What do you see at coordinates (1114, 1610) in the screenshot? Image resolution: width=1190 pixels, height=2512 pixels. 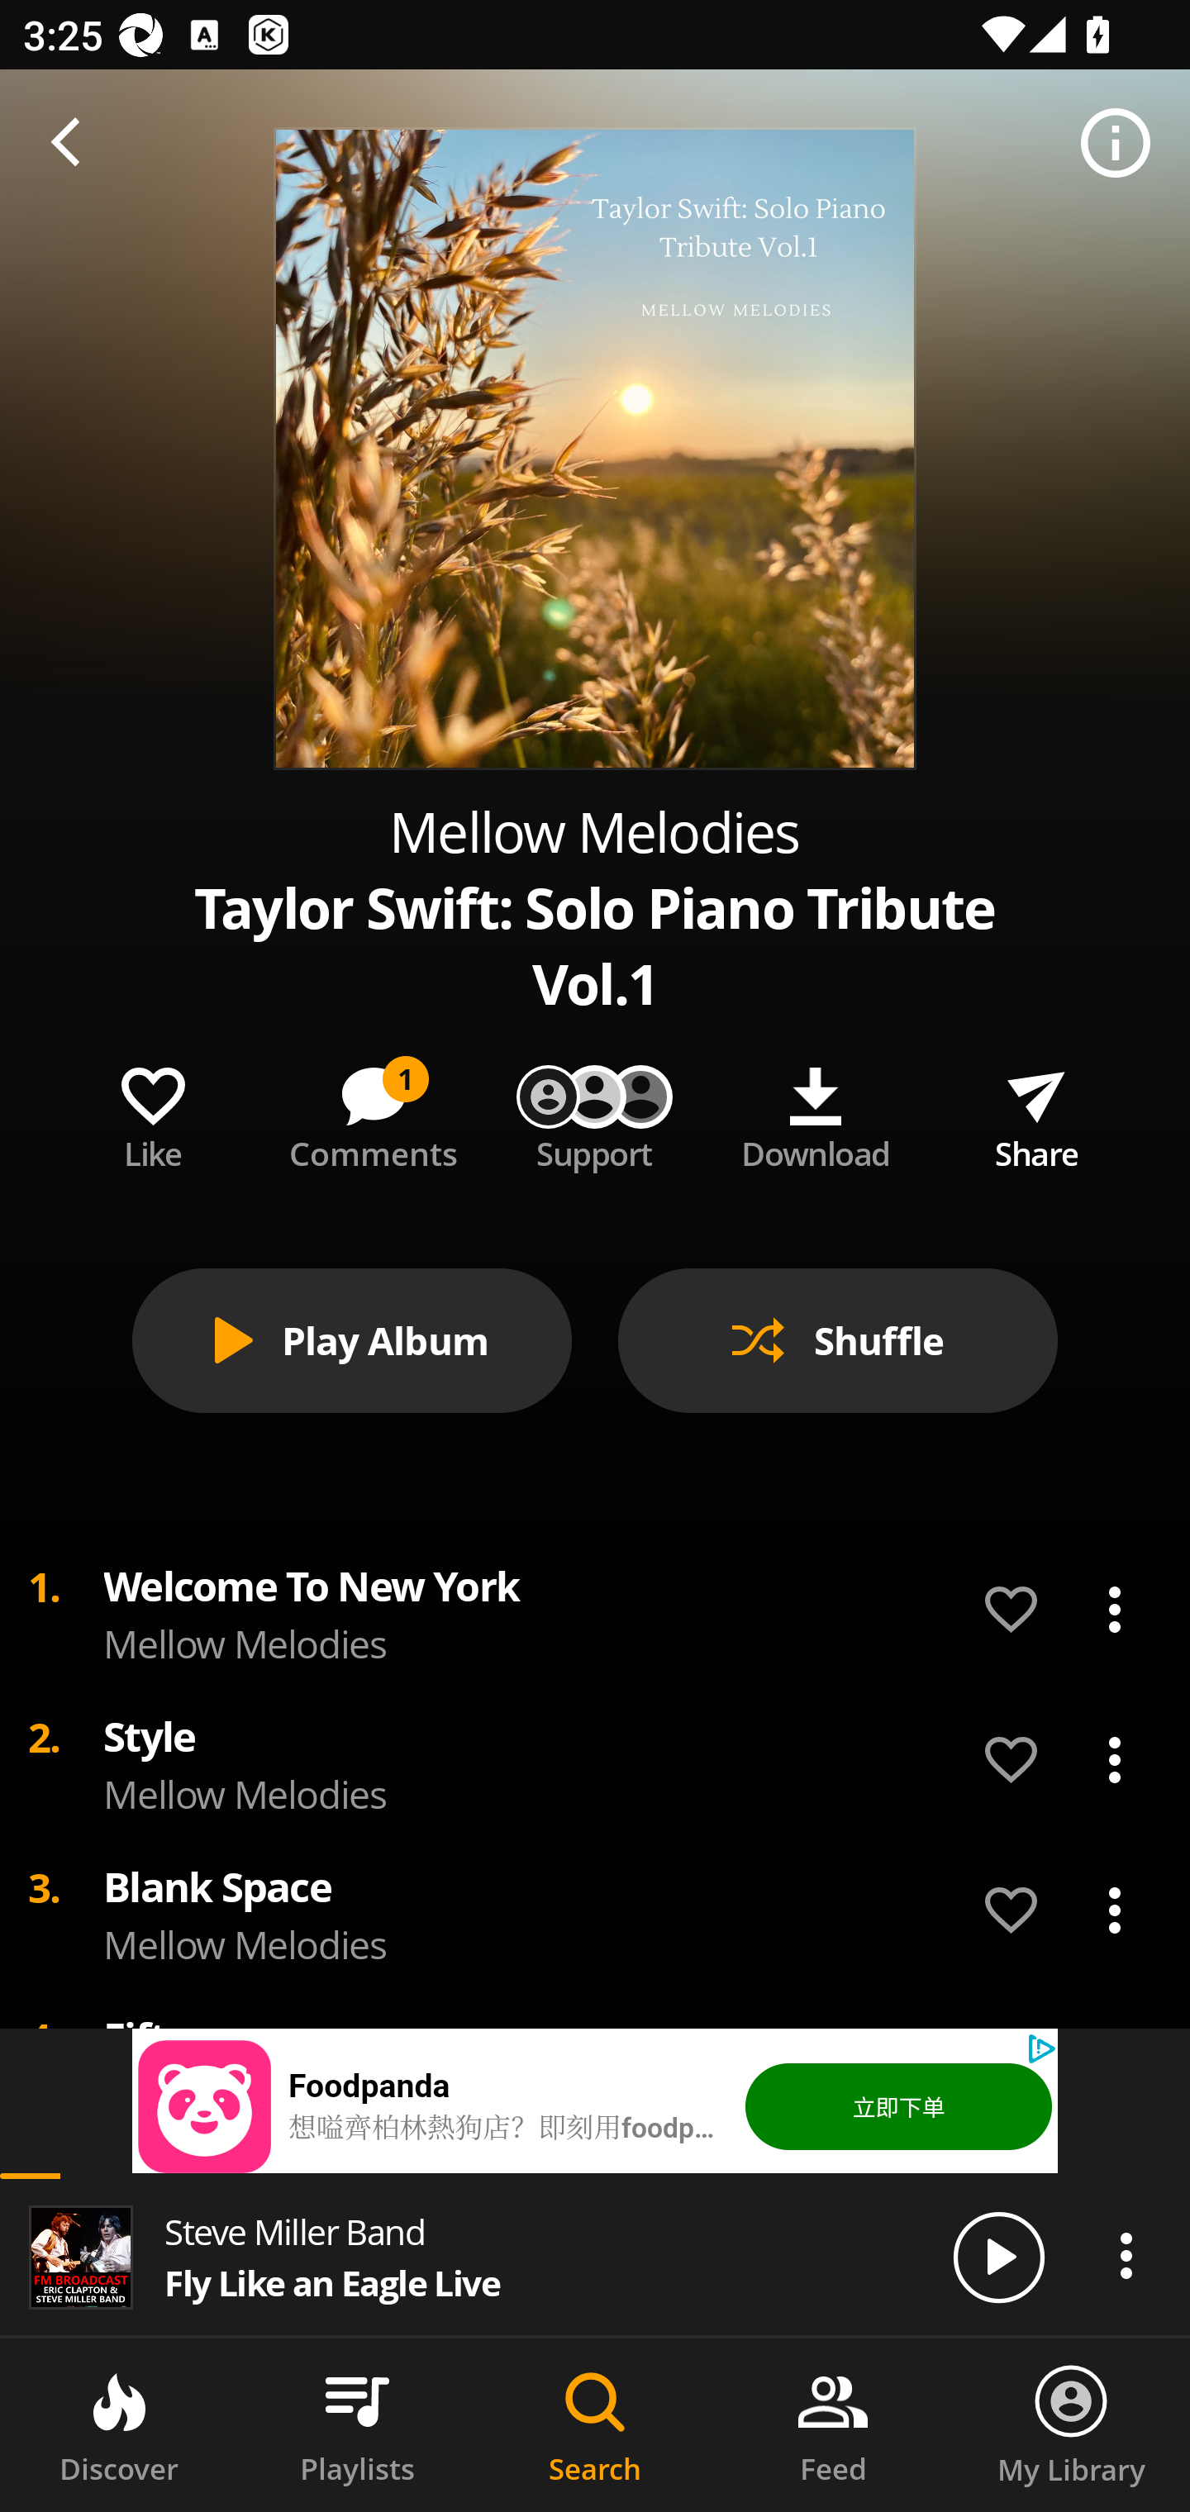 I see `Actions` at bounding box center [1114, 1610].